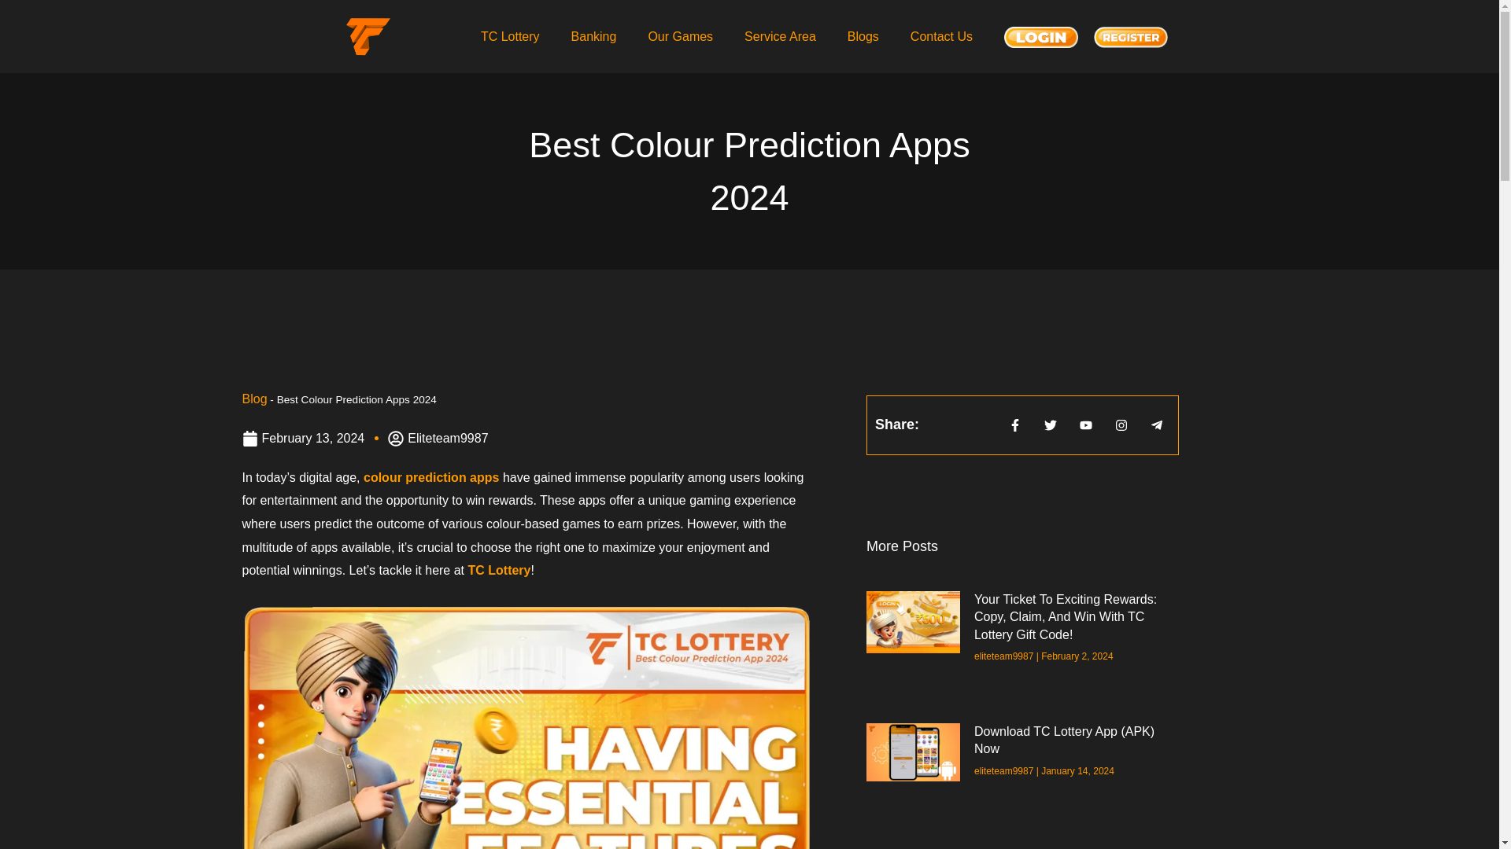 This screenshot has width=1511, height=849. Describe the element at coordinates (863, 36) in the screenshot. I see `Blogs` at that location.